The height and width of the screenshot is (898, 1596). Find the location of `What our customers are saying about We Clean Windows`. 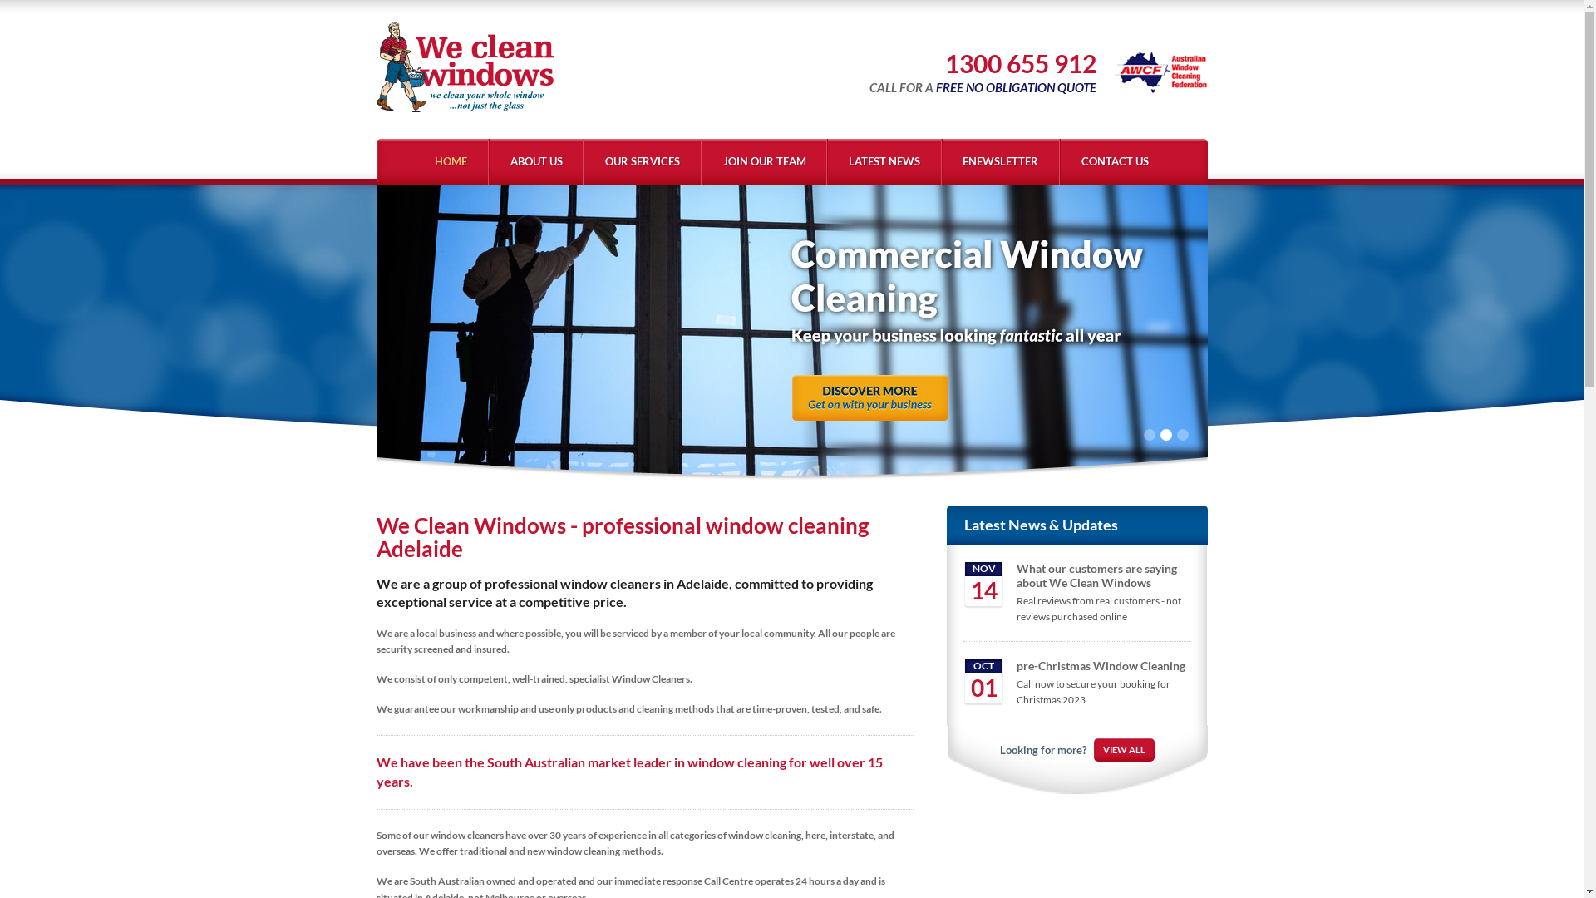

What our customers are saying about We Clean Windows is located at coordinates (1097, 575).